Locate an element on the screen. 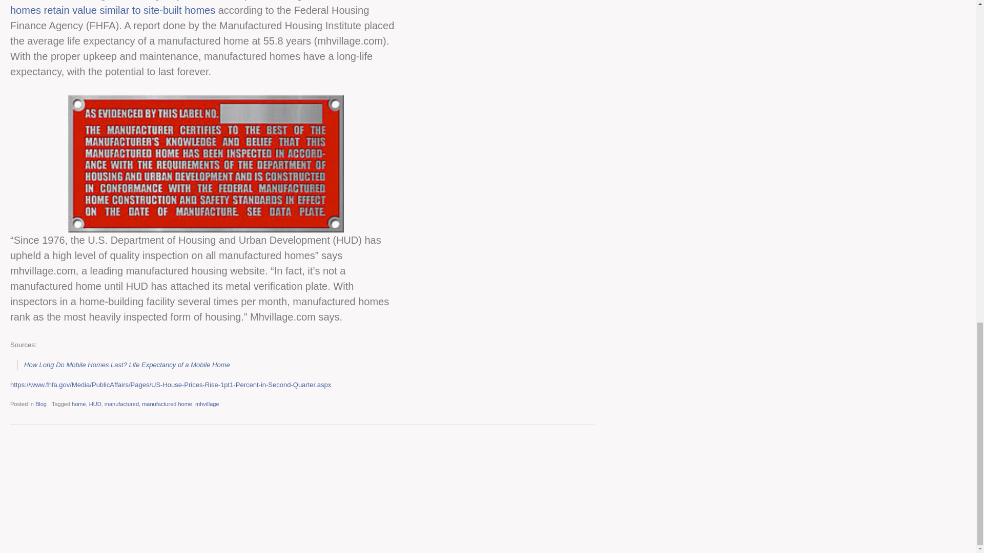  manufactured home is located at coordinates (167, 403).